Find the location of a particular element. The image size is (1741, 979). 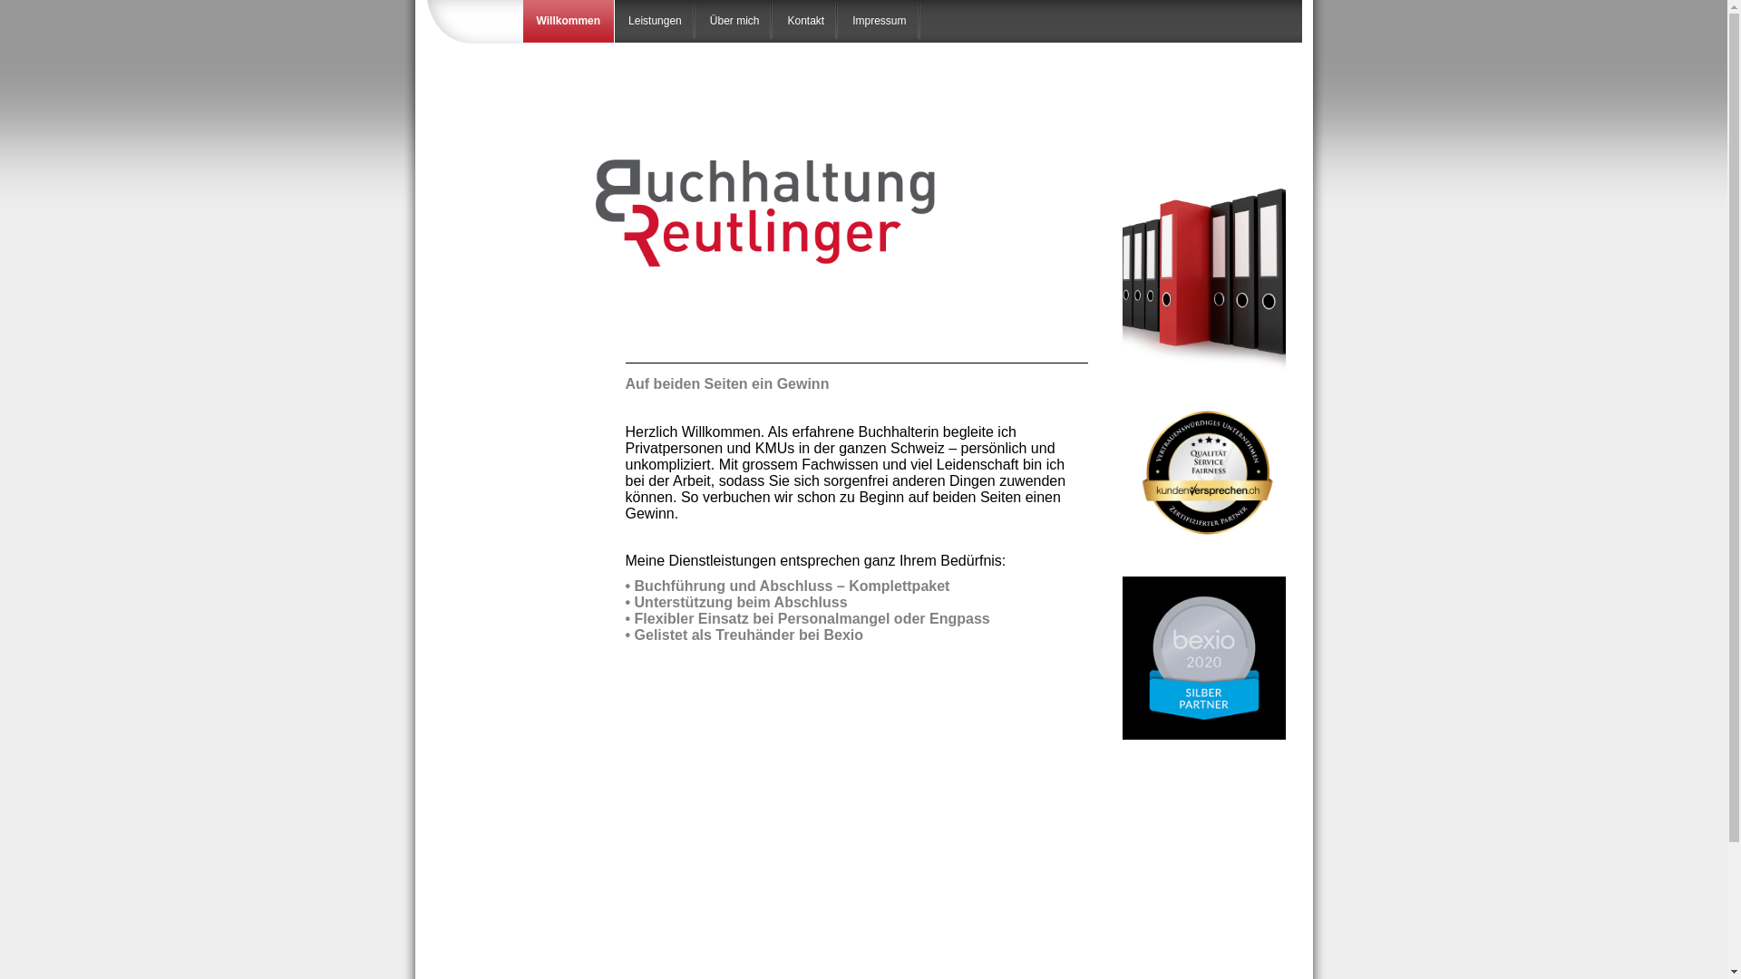

Leistungen is located at coordinates (656, 22).